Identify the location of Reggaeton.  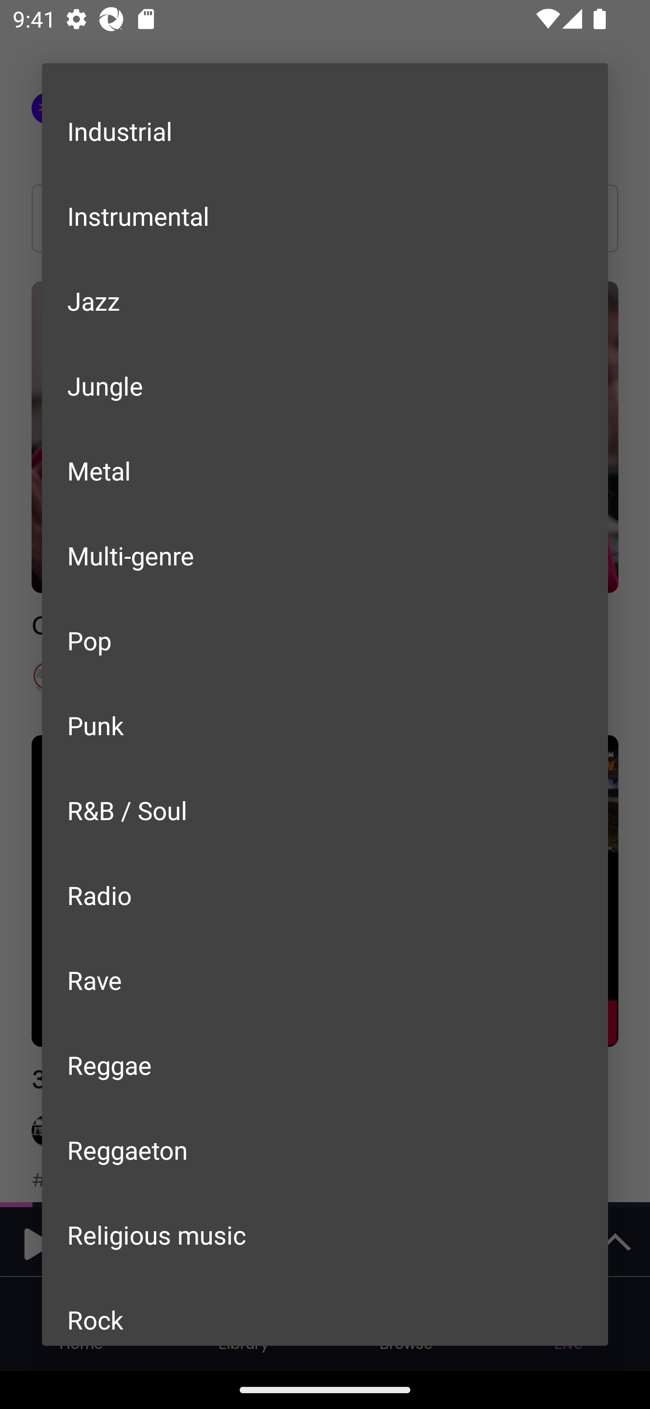
(325, 1150).